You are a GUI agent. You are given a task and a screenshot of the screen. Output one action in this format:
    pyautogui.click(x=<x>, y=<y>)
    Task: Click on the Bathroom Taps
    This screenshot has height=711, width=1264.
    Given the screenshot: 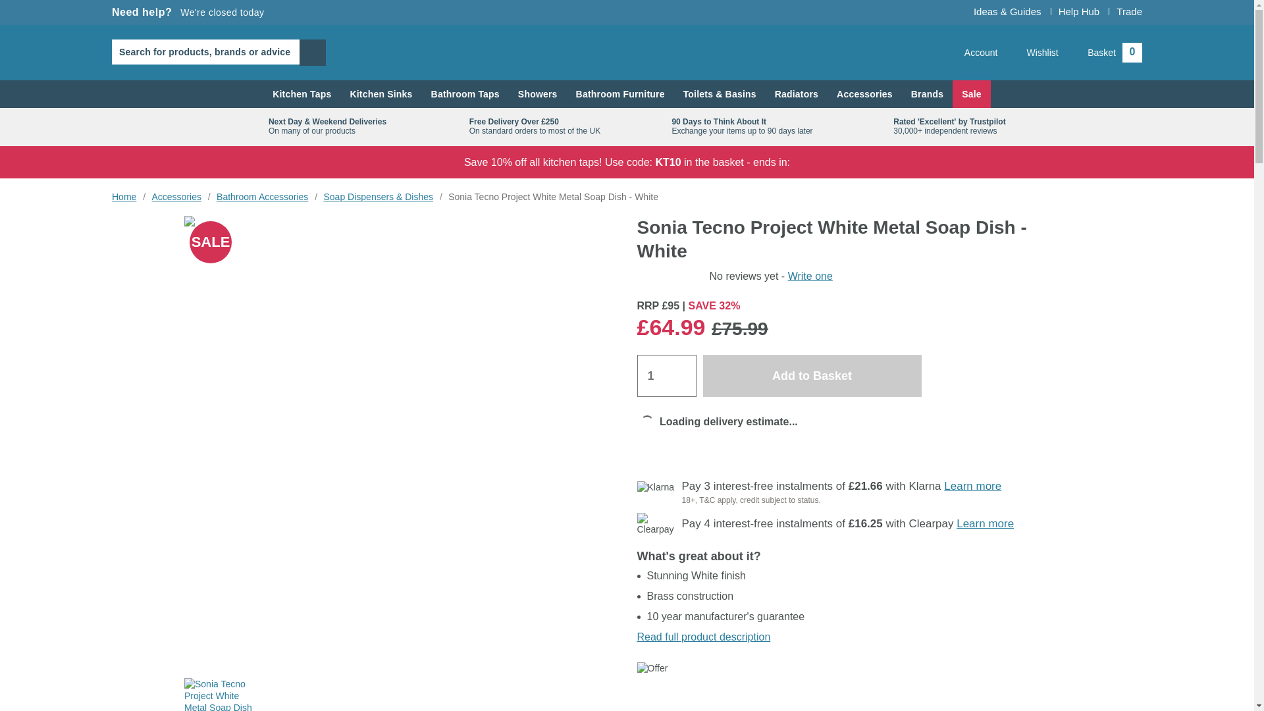 What is the action you would take?
    pyautogui.click(x=972, y=94)
    